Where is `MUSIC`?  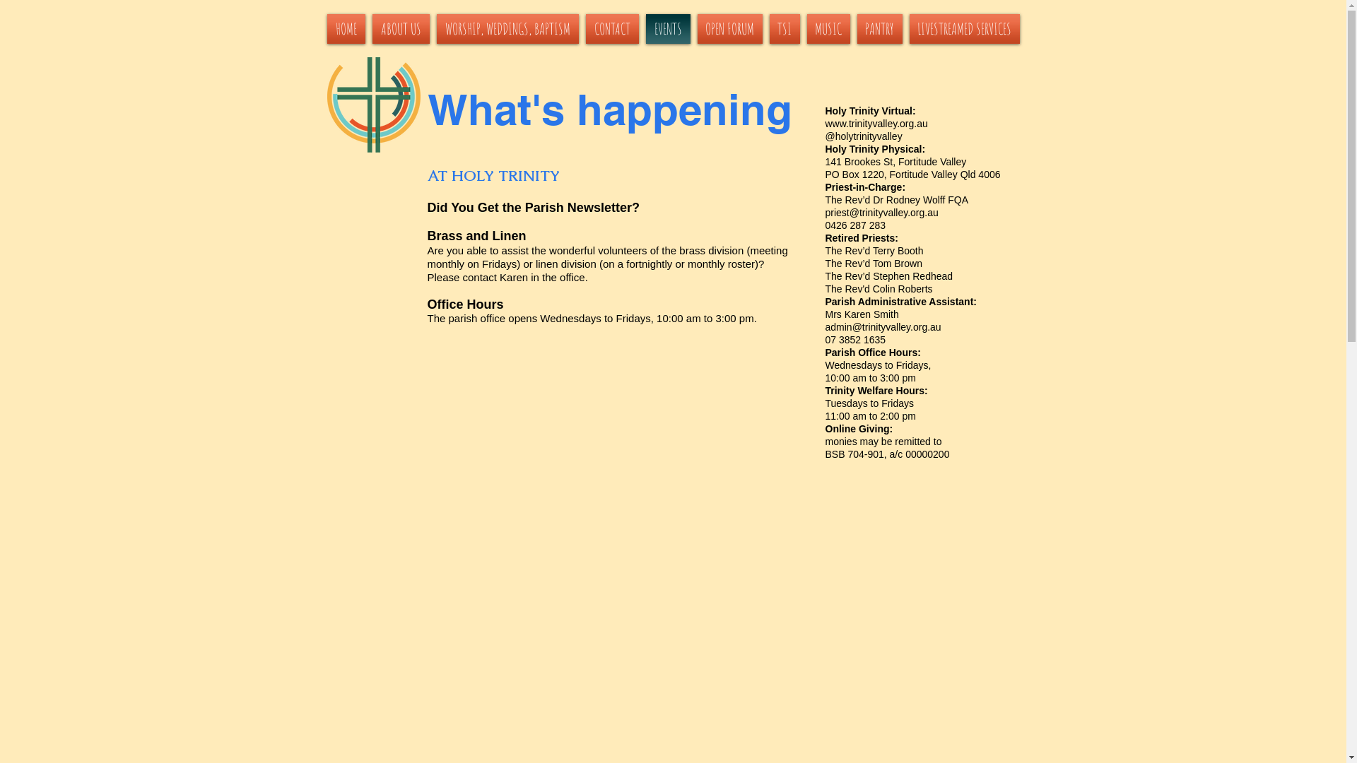 MUSIC is located at coordinates (828, 29).